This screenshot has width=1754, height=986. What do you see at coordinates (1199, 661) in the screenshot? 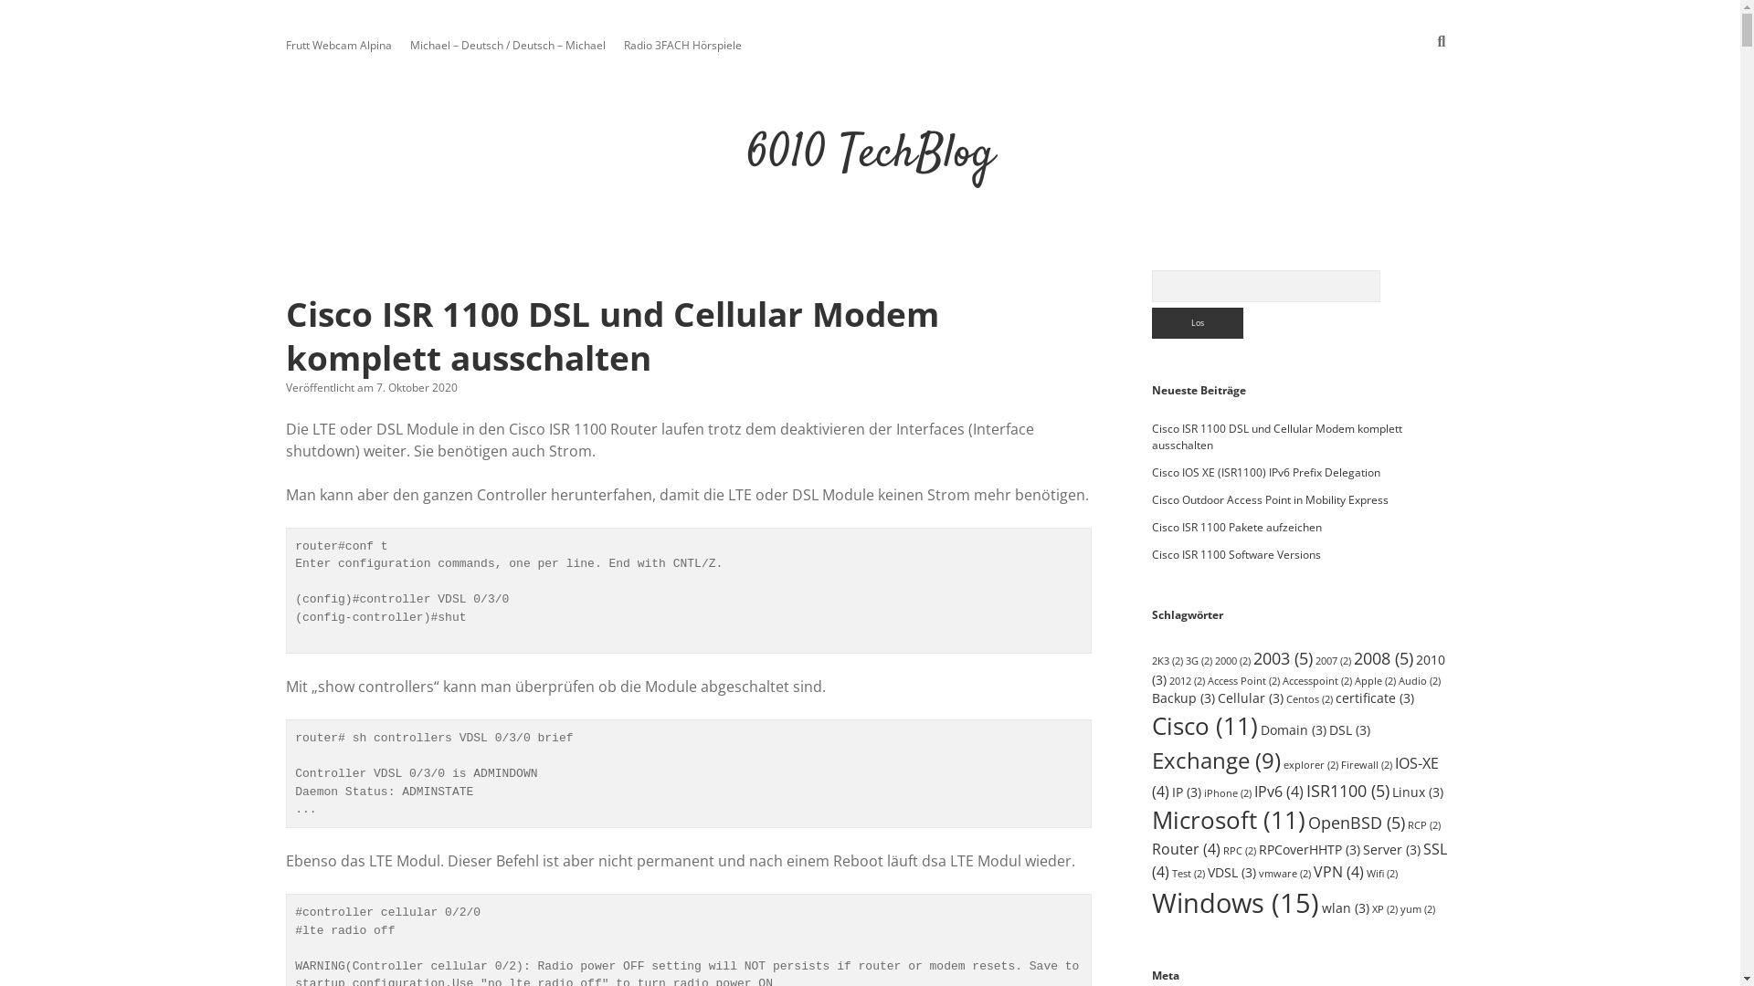
I see `3G (2)` at bounding box center [1199, 661].